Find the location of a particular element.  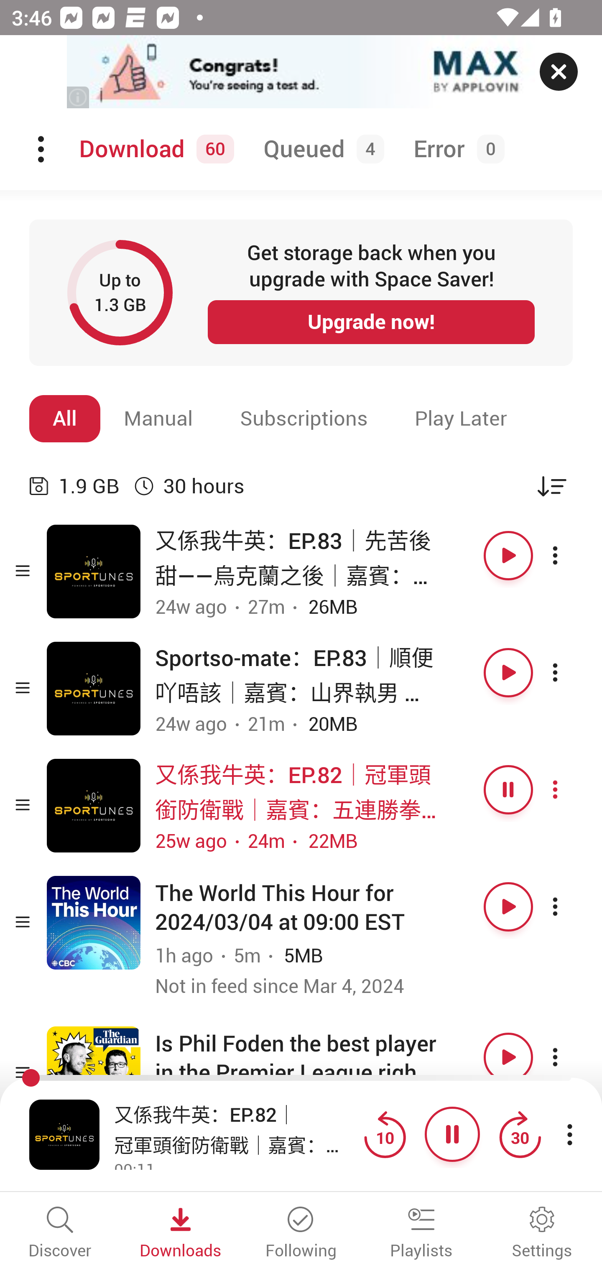

Discover is located at coordinates (60, 1233).